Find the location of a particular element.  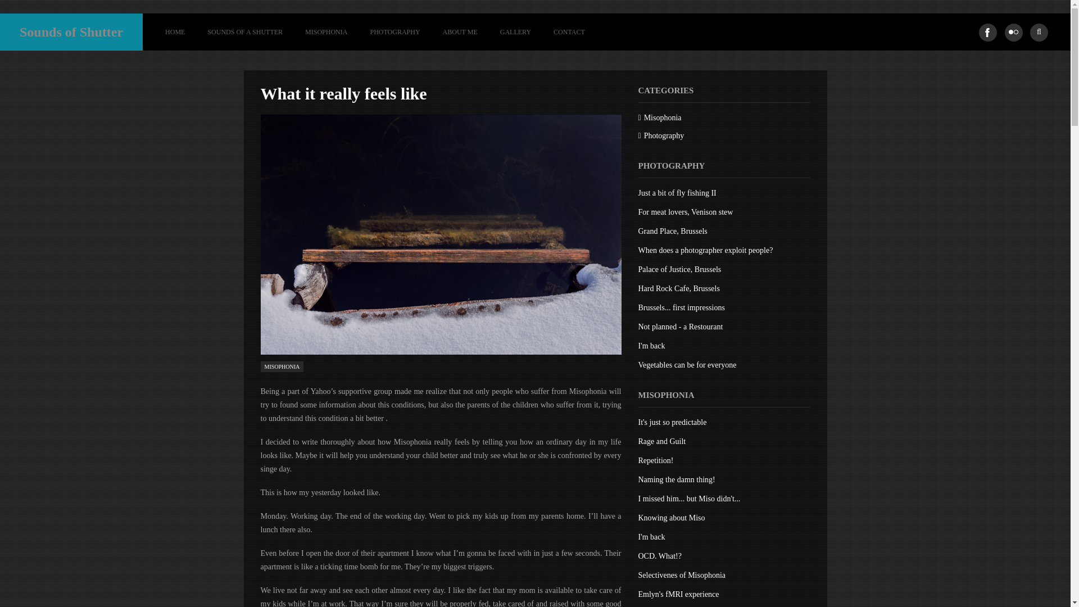

For meat lovers, Venison stew is located at coordinates (686, 212).